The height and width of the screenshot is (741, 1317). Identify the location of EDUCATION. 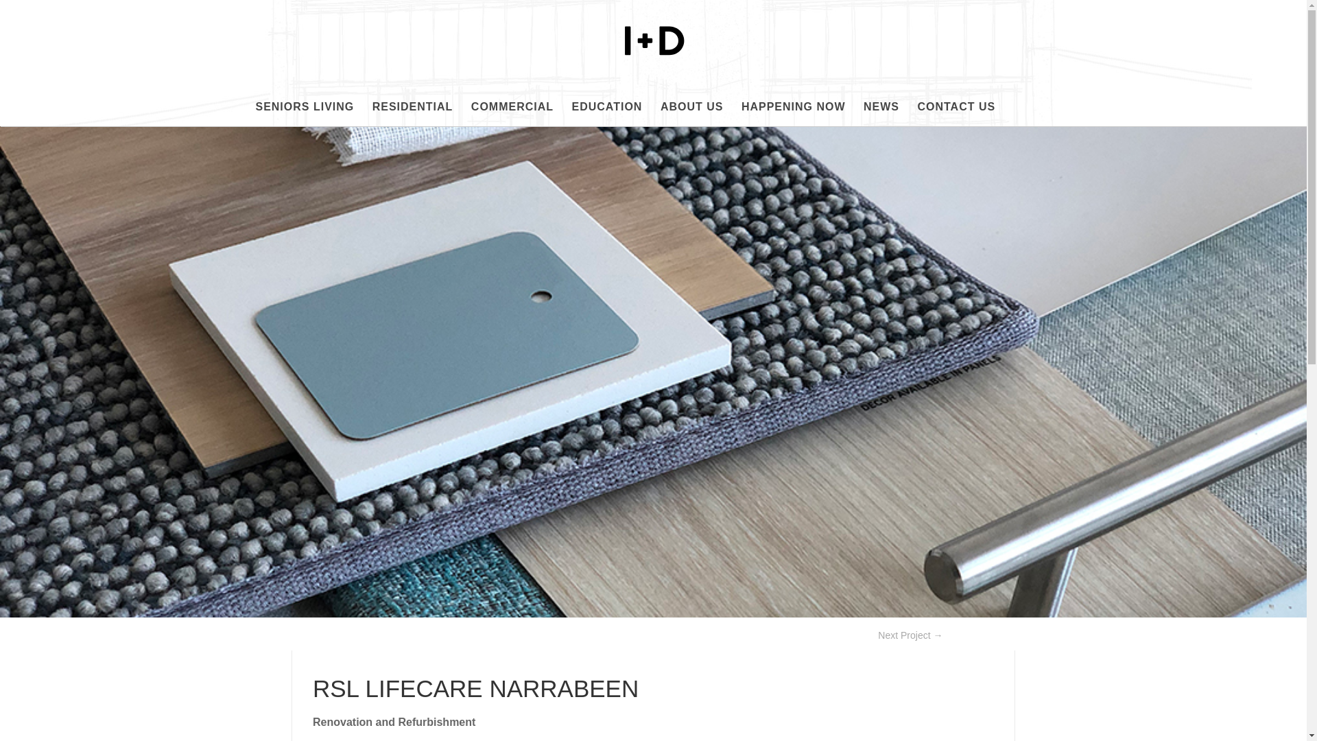
(606, 114).